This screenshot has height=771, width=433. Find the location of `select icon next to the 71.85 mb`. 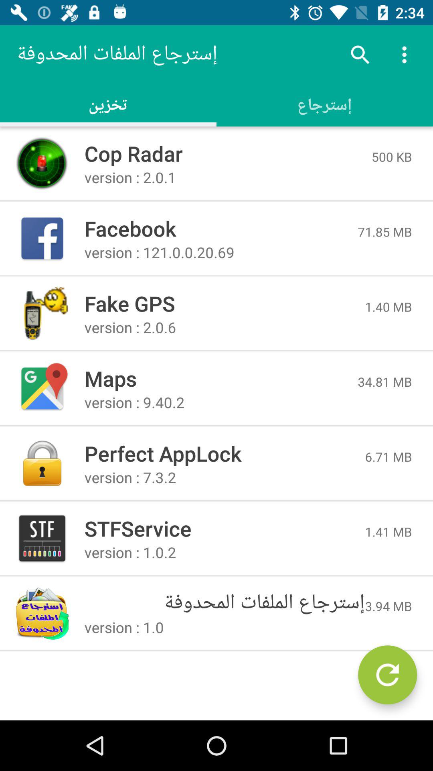

select icon next to the 71.85 mb is located at coordinates (221, 228).